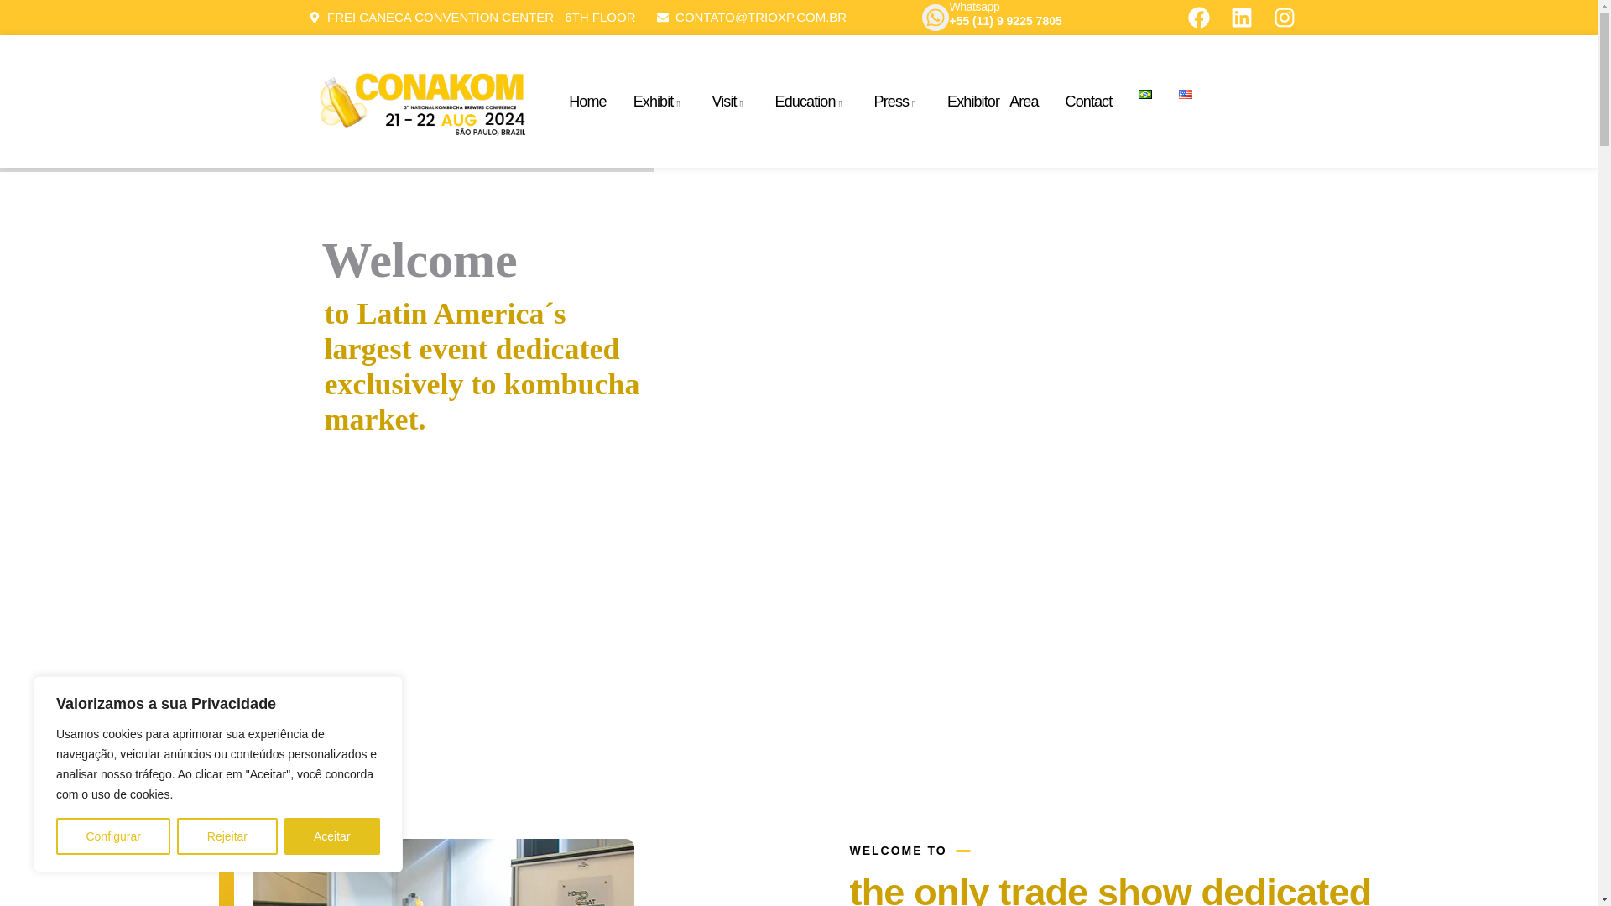 This screenshot has height=906, width=1611. What do you see at coordinates (331, 836) in the screenshot?
I see `Aceitar` at bounding box center [331, 836].